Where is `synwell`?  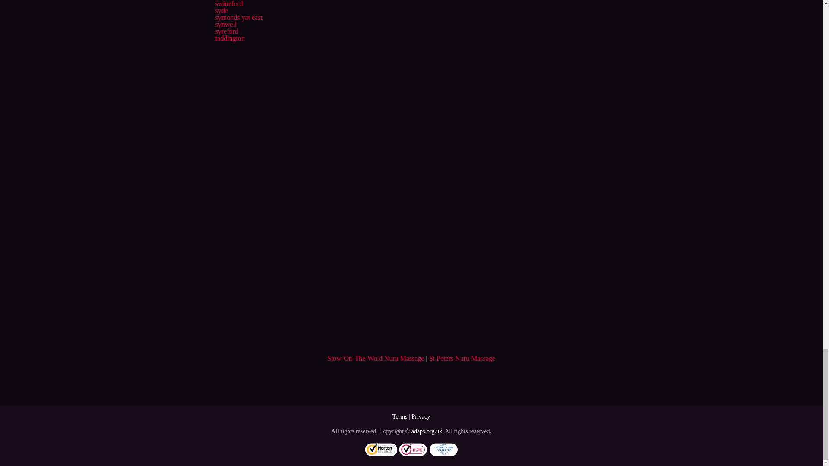 synwell is located at coordinates (225, 24).